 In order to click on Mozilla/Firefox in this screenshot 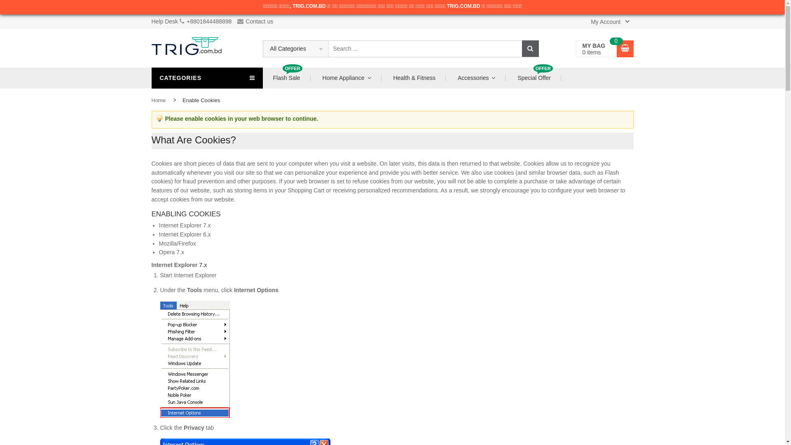, I will do `click(178, 244)`.